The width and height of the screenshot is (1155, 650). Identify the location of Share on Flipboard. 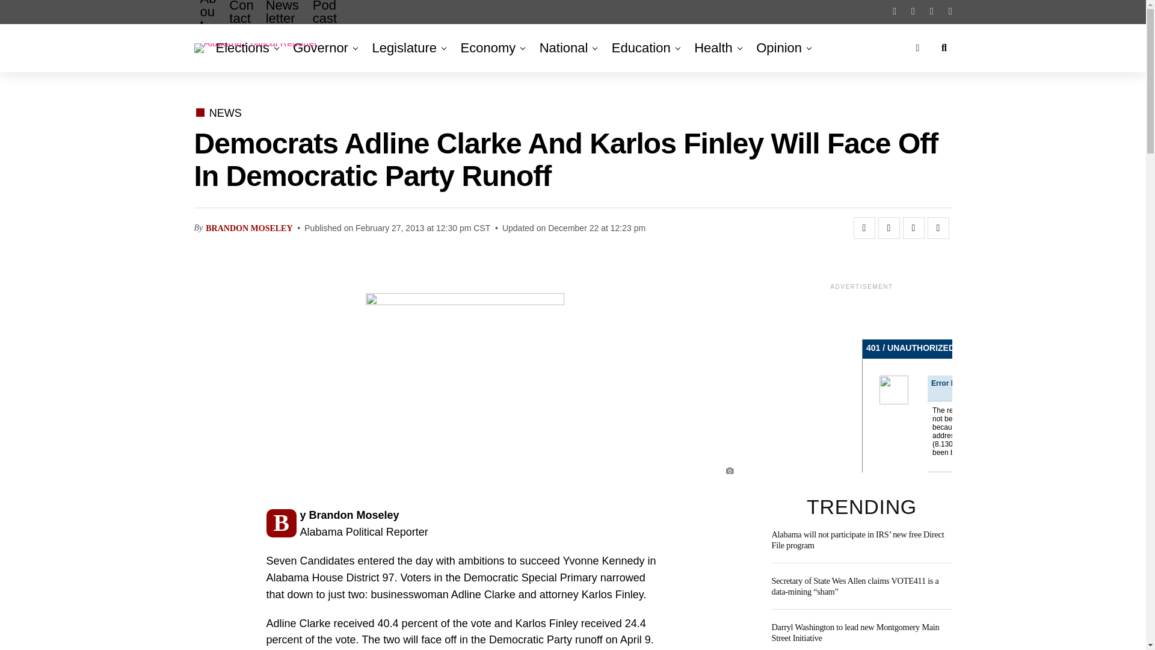
(913, 227).